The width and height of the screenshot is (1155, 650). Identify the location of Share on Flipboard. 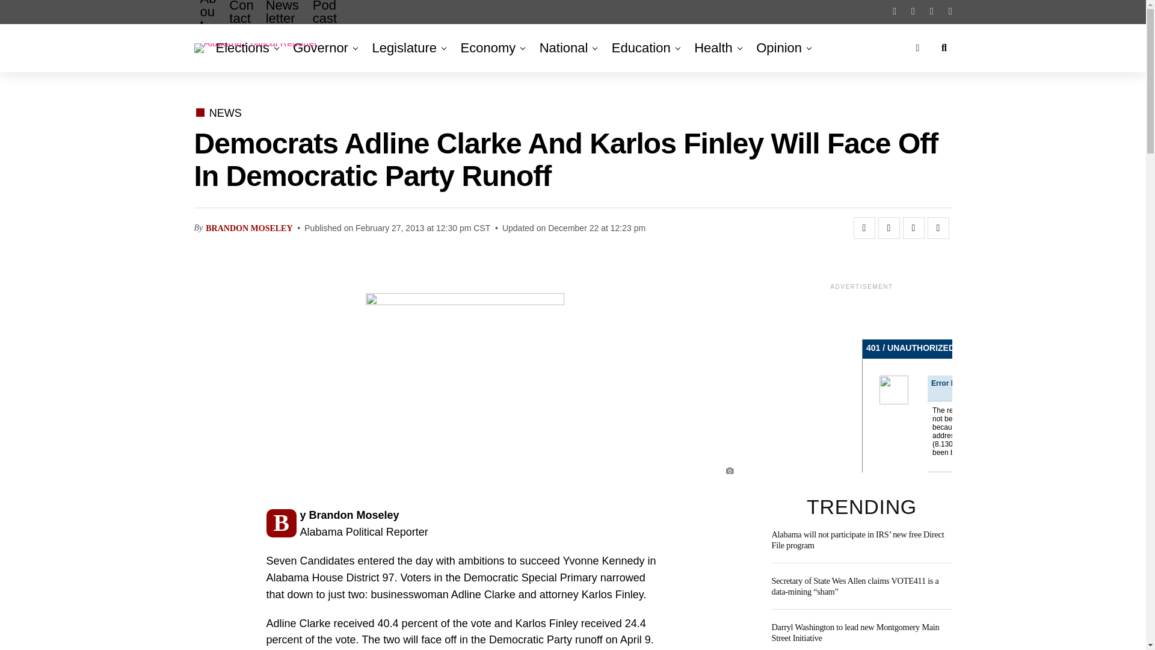
(913, 227).